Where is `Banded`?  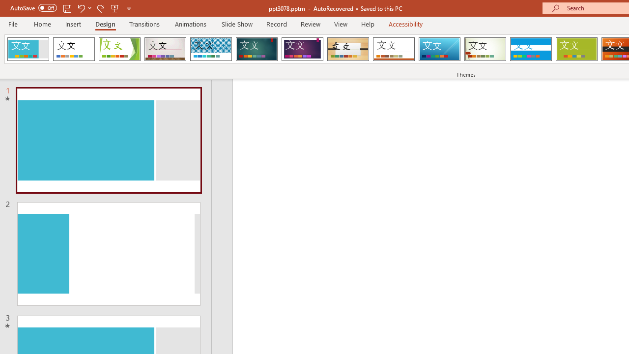
Banded is located at coordinates (531, 49).